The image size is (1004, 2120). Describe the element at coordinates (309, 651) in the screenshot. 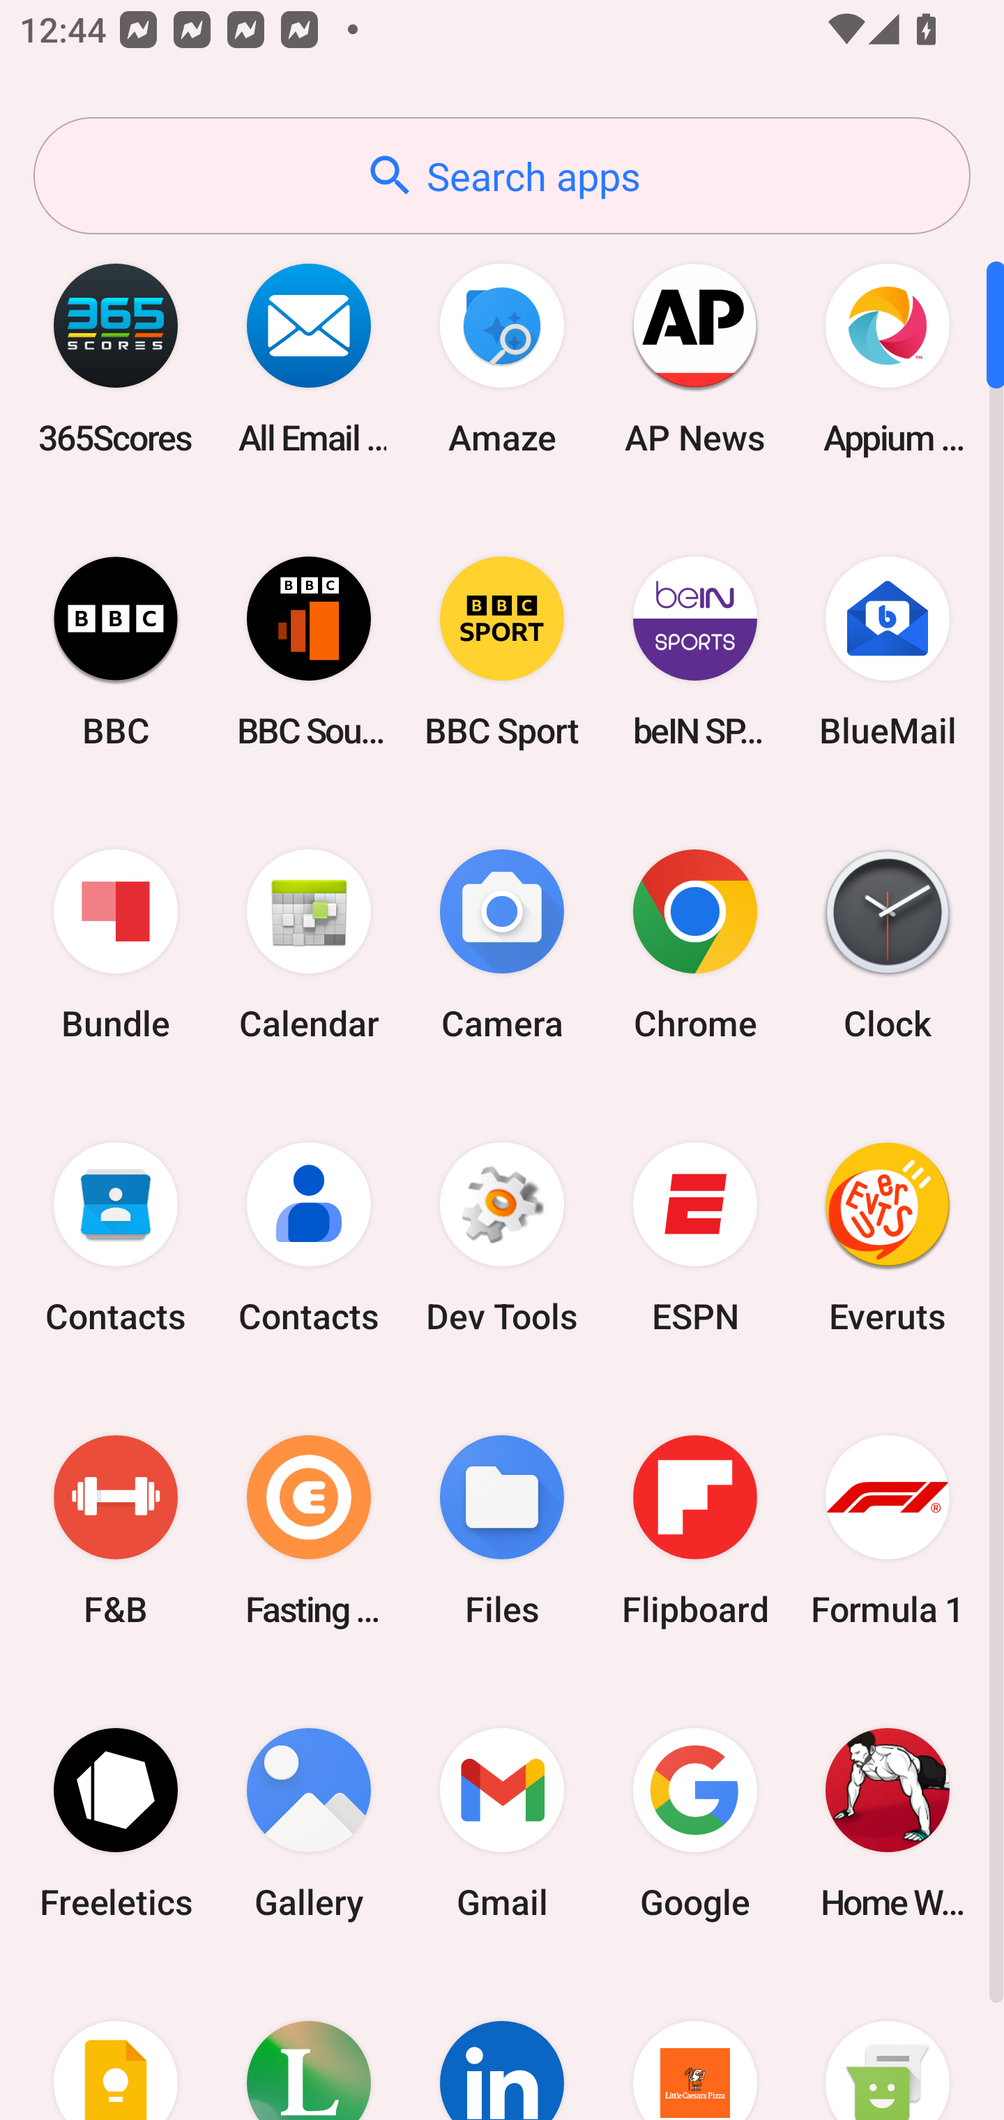

I see `BBC Sounds` at that location.